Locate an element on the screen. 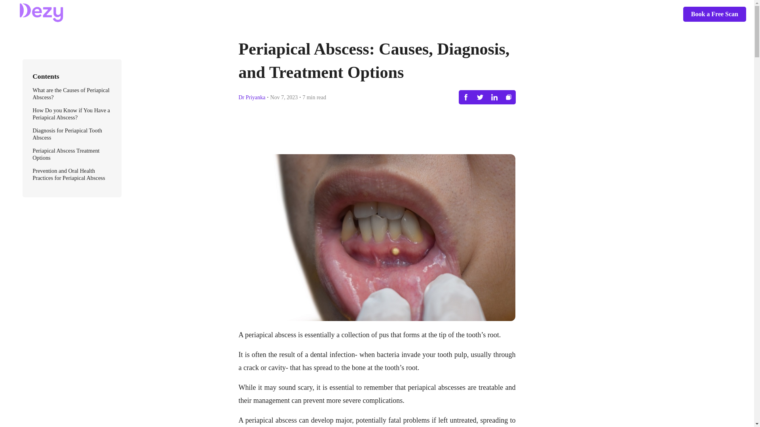 The height and width of the screenshot is (427, 760). Prevention and Oral Health Practices for Periapical Abscess is located at coordinates (68, 174).